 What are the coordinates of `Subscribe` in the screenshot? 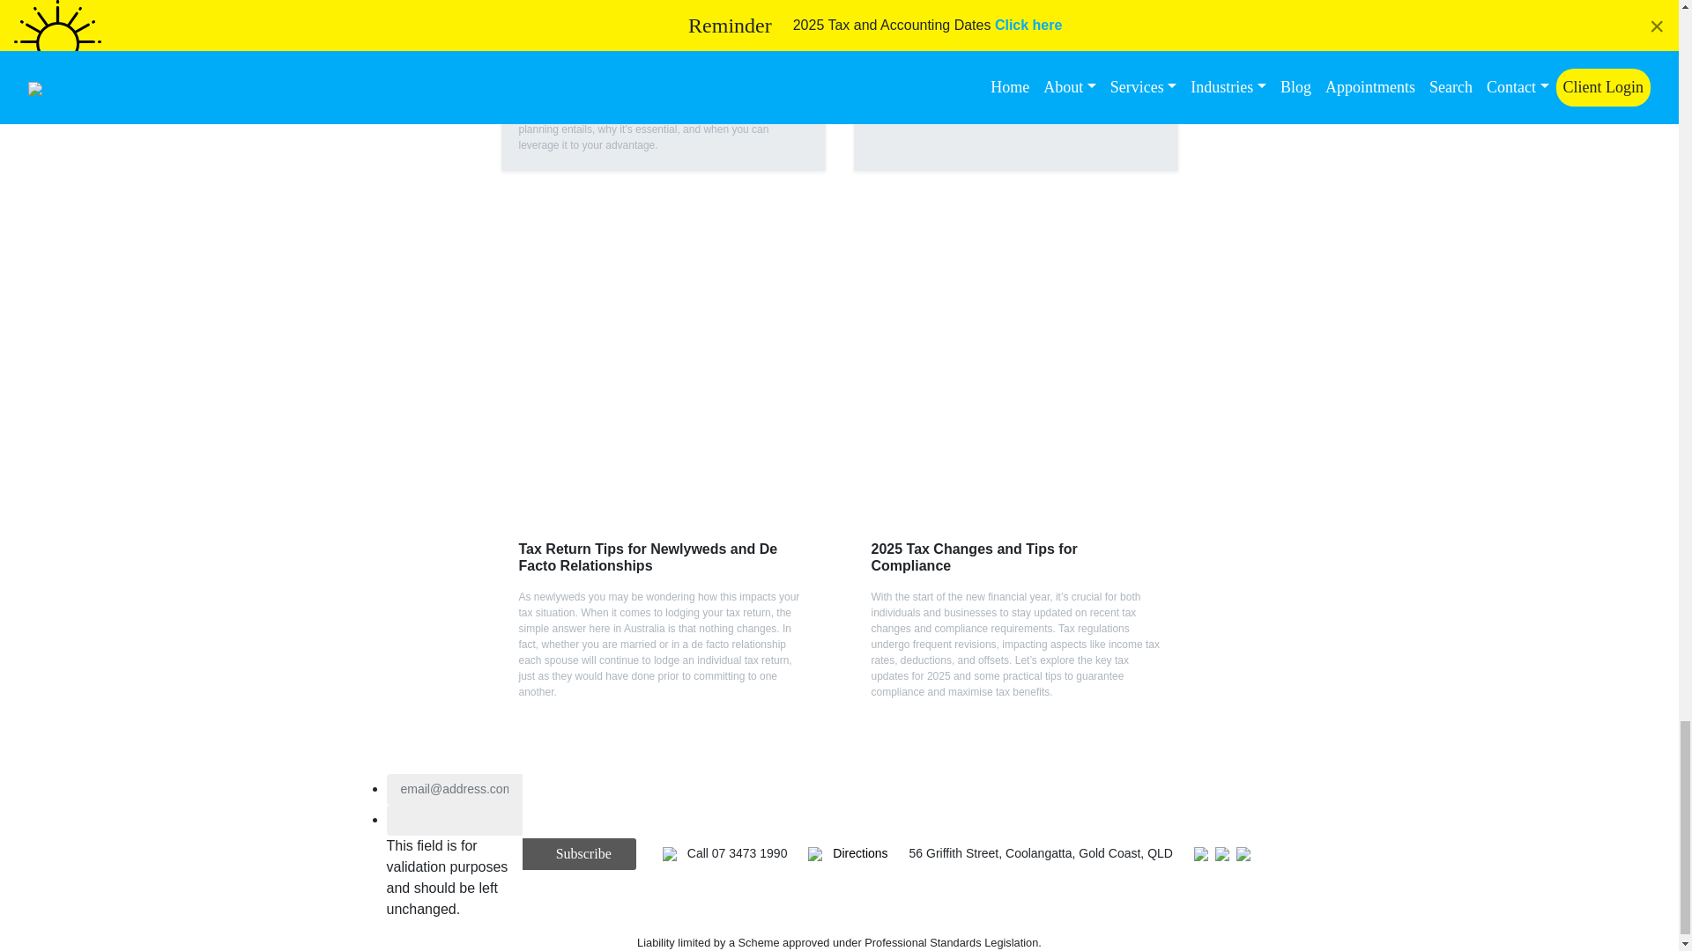 It's located at (579, 854).